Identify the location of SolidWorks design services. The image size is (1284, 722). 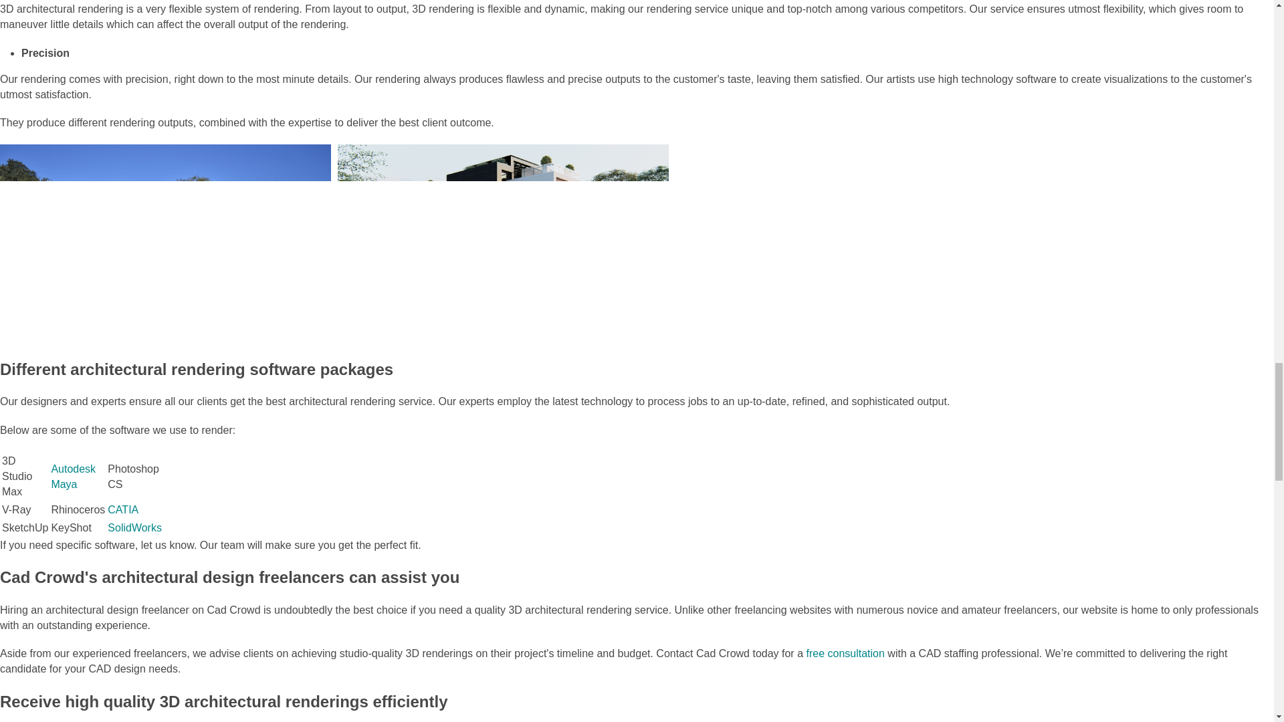
(134, 527).